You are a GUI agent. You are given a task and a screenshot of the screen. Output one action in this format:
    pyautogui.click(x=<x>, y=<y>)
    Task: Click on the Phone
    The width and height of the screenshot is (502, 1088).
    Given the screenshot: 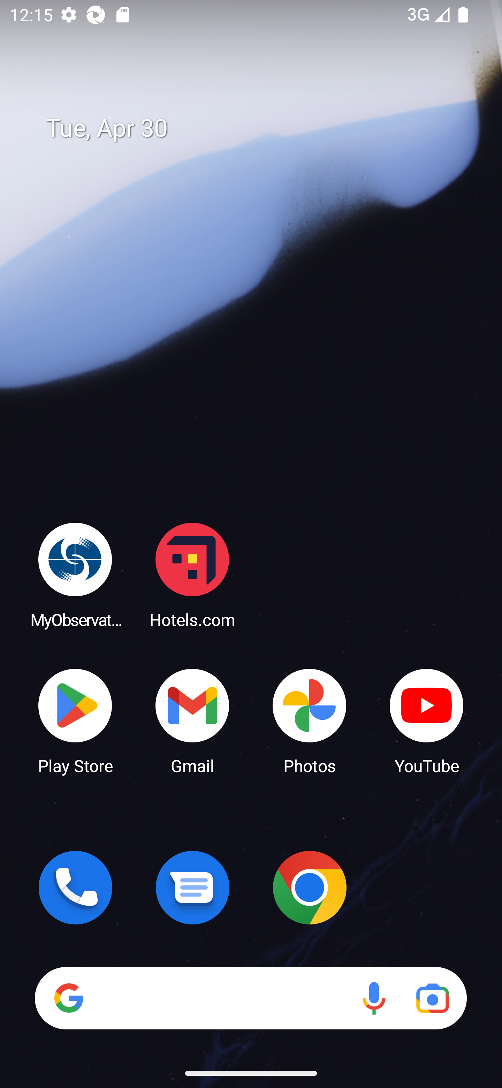 What is the action you would take?
    pyautogui.click(x=75, y=887)
    